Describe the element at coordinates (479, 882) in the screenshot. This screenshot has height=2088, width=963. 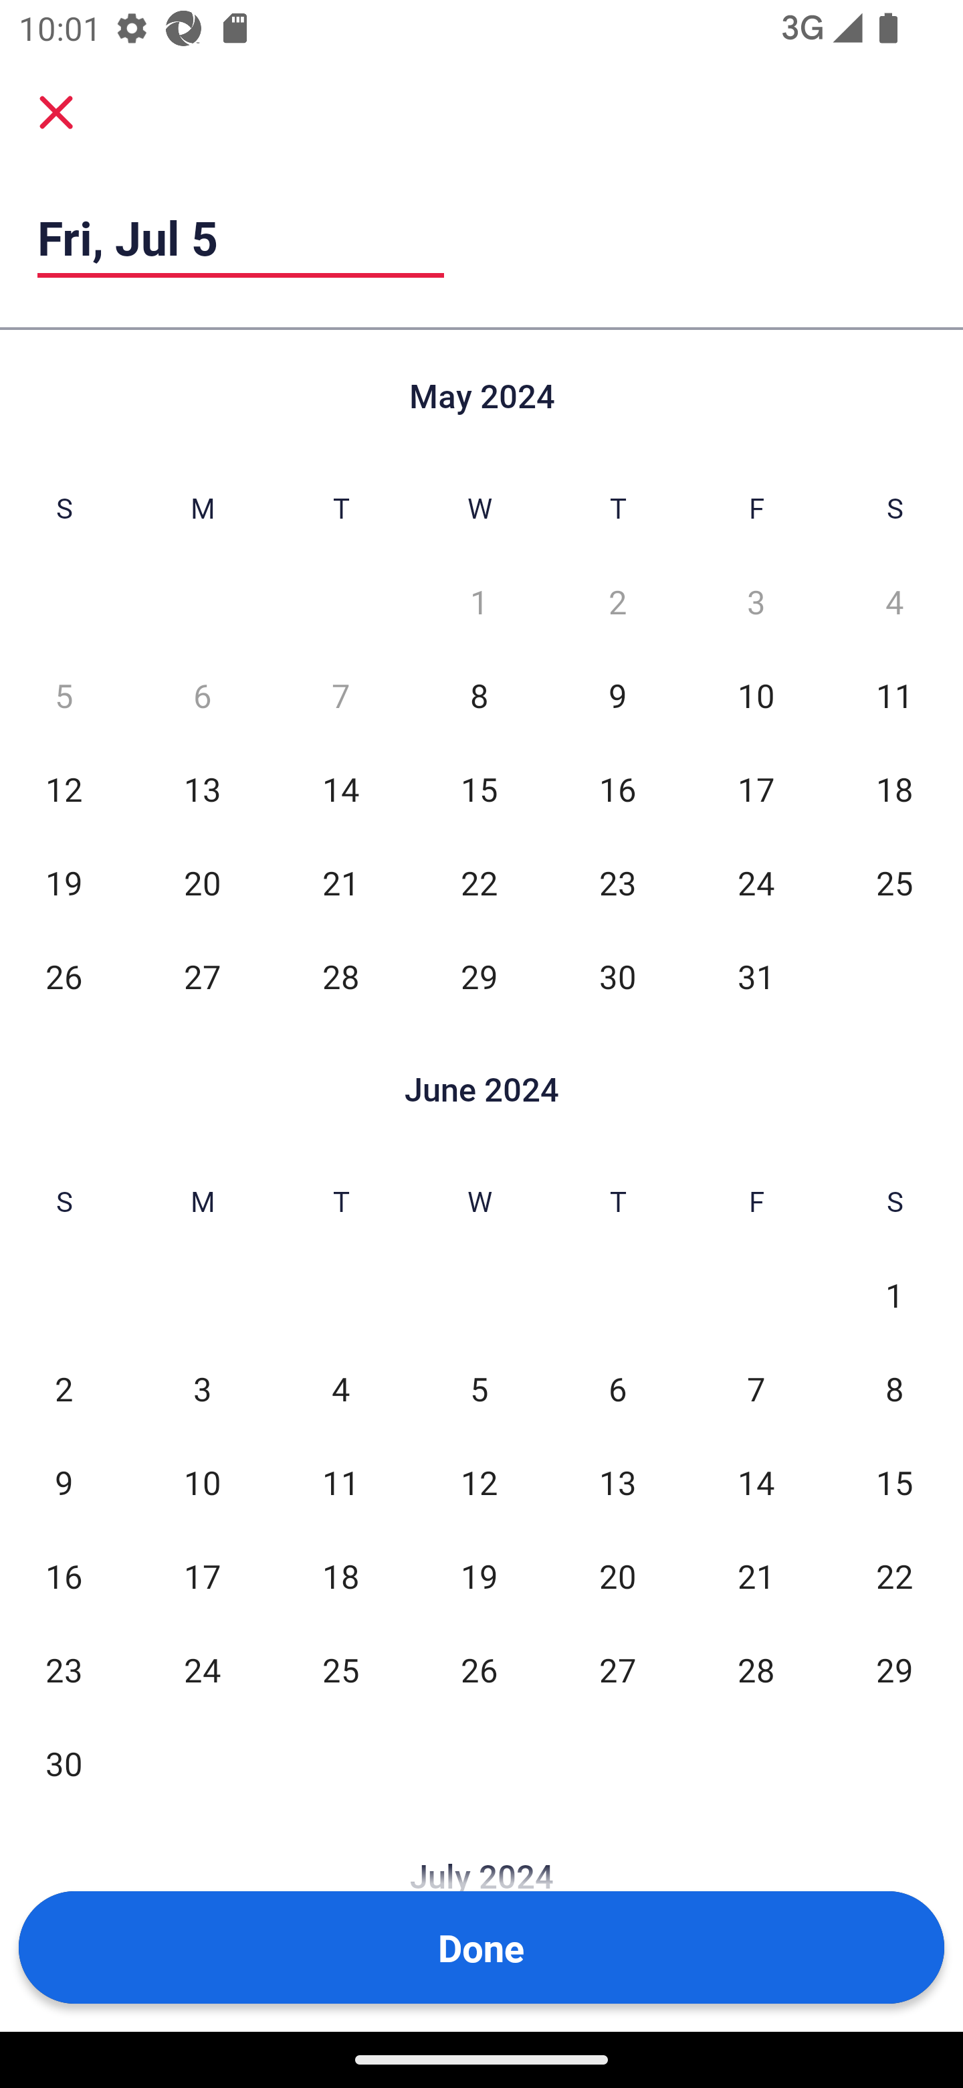
I see `22 Wed, May 22, Not Selected` at that location.